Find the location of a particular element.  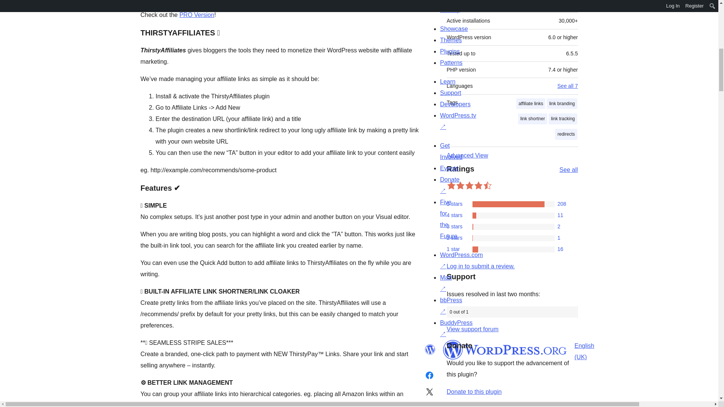

ThirstyAffiliates is located at coordinates (191, 4).